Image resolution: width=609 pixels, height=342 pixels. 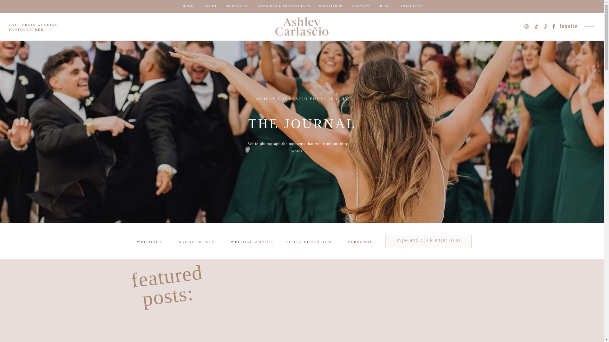 I want to click on arrow, so click(x=588, y=27).